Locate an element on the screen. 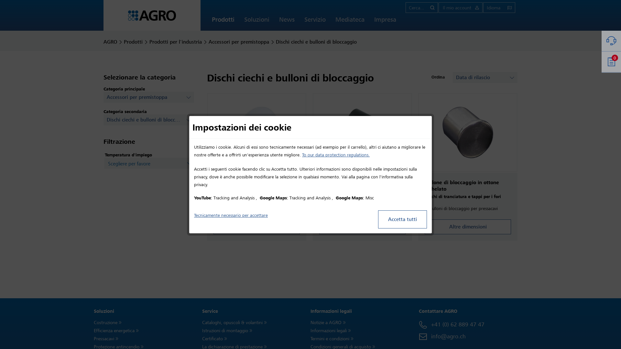 This screenshot has width=621, height=349. Tecnicamente necessario per accettare is located at coordinates (231, 215).